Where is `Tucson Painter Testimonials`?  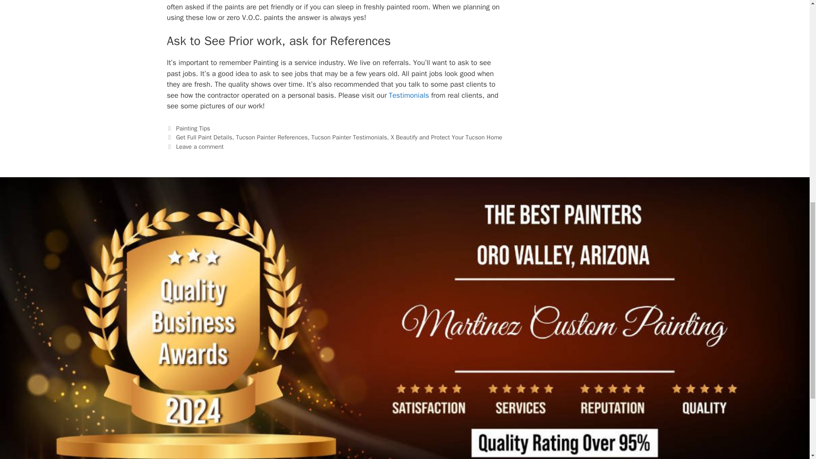 Tucson Painter Testimonials is located at coordinates (349, 137).